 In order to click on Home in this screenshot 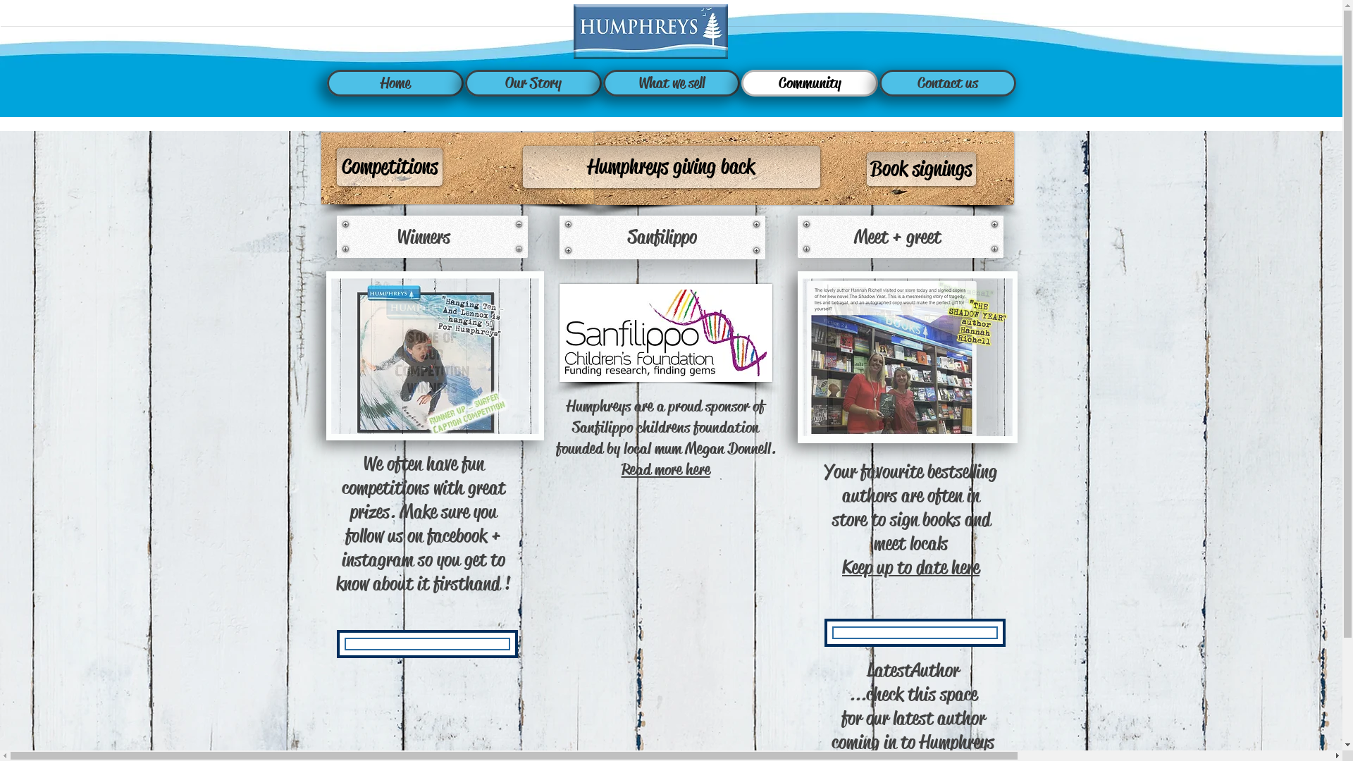, I will do `click(395, 83)`.